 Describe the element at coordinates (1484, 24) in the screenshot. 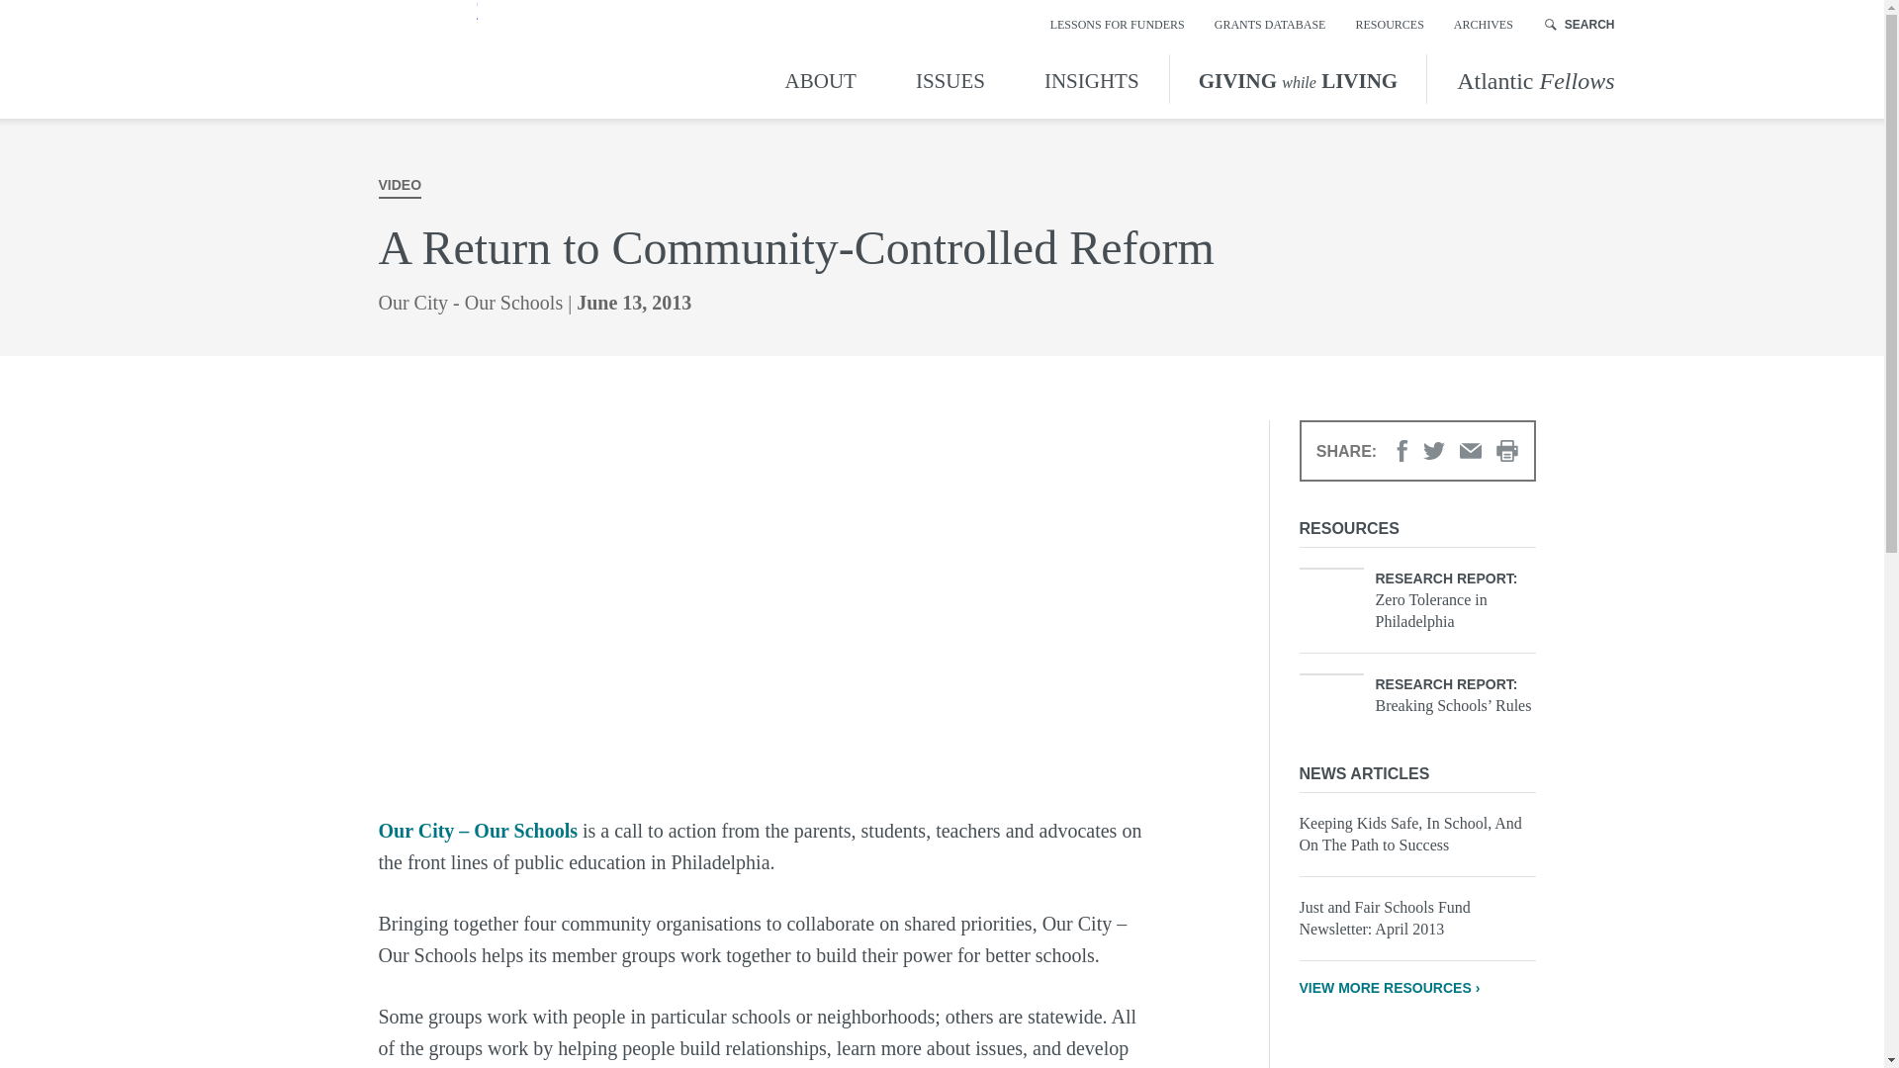

I see `ARCHIVES` at that location.